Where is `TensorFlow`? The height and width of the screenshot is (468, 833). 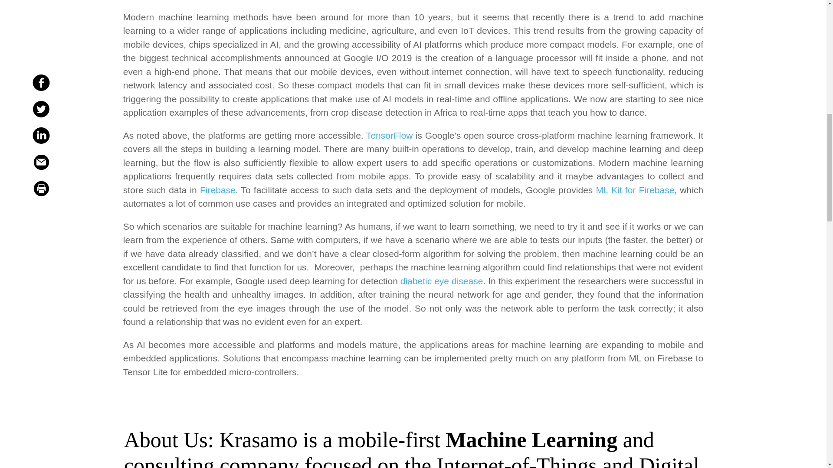
TensorFlow is located at coordinates (389, 135).